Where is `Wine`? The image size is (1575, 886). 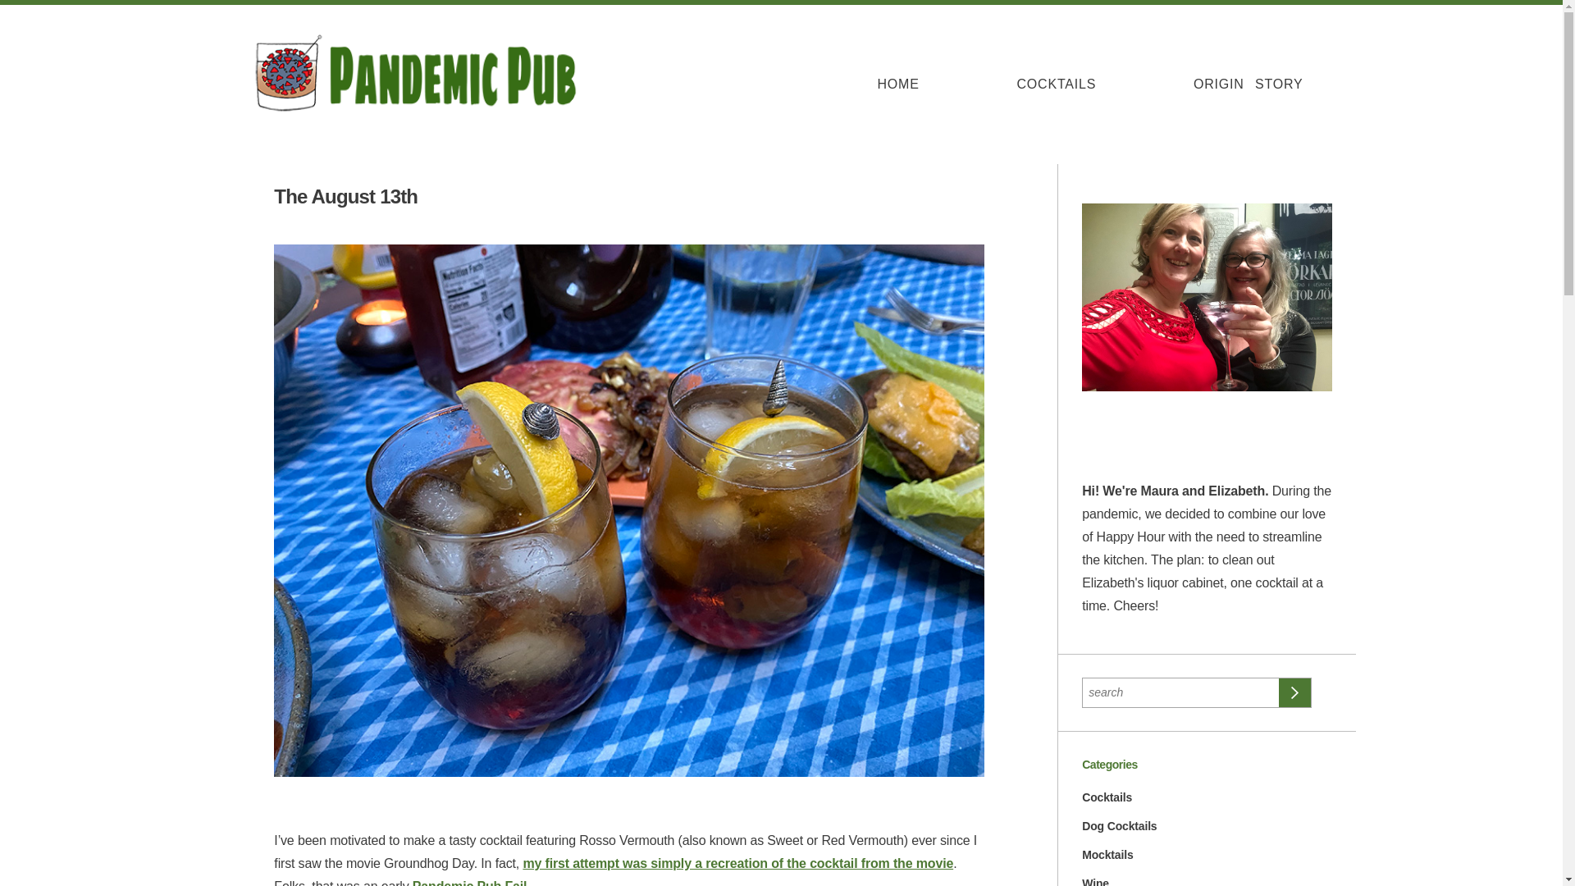 Wine is located at coordinates (1095, 881).